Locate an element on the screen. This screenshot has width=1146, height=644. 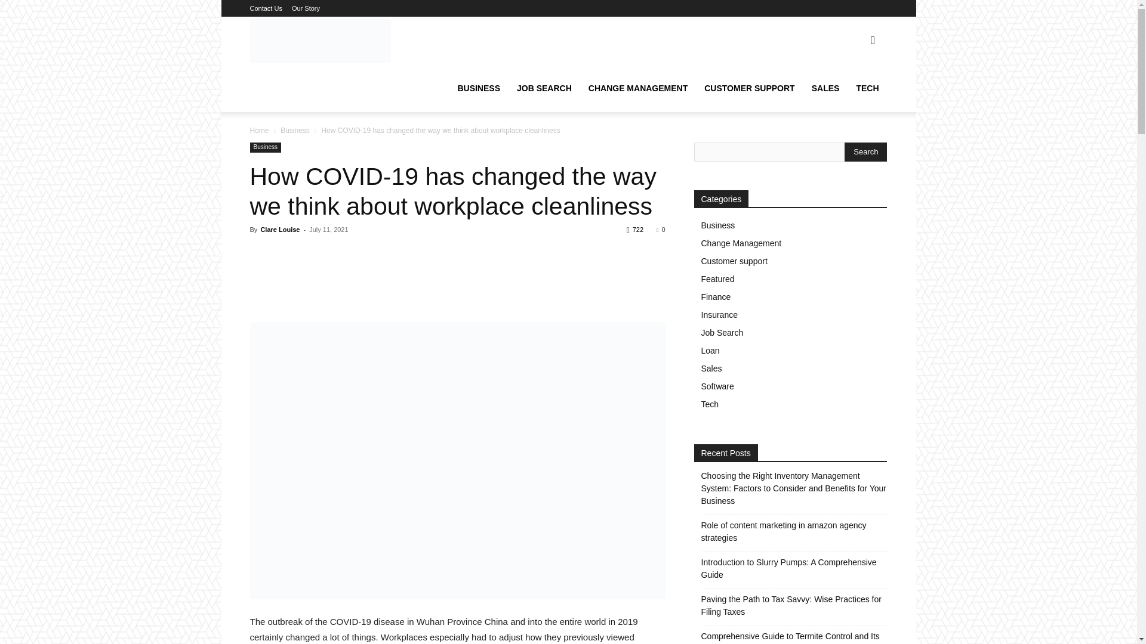
Business is located at coordinates (295, 130).